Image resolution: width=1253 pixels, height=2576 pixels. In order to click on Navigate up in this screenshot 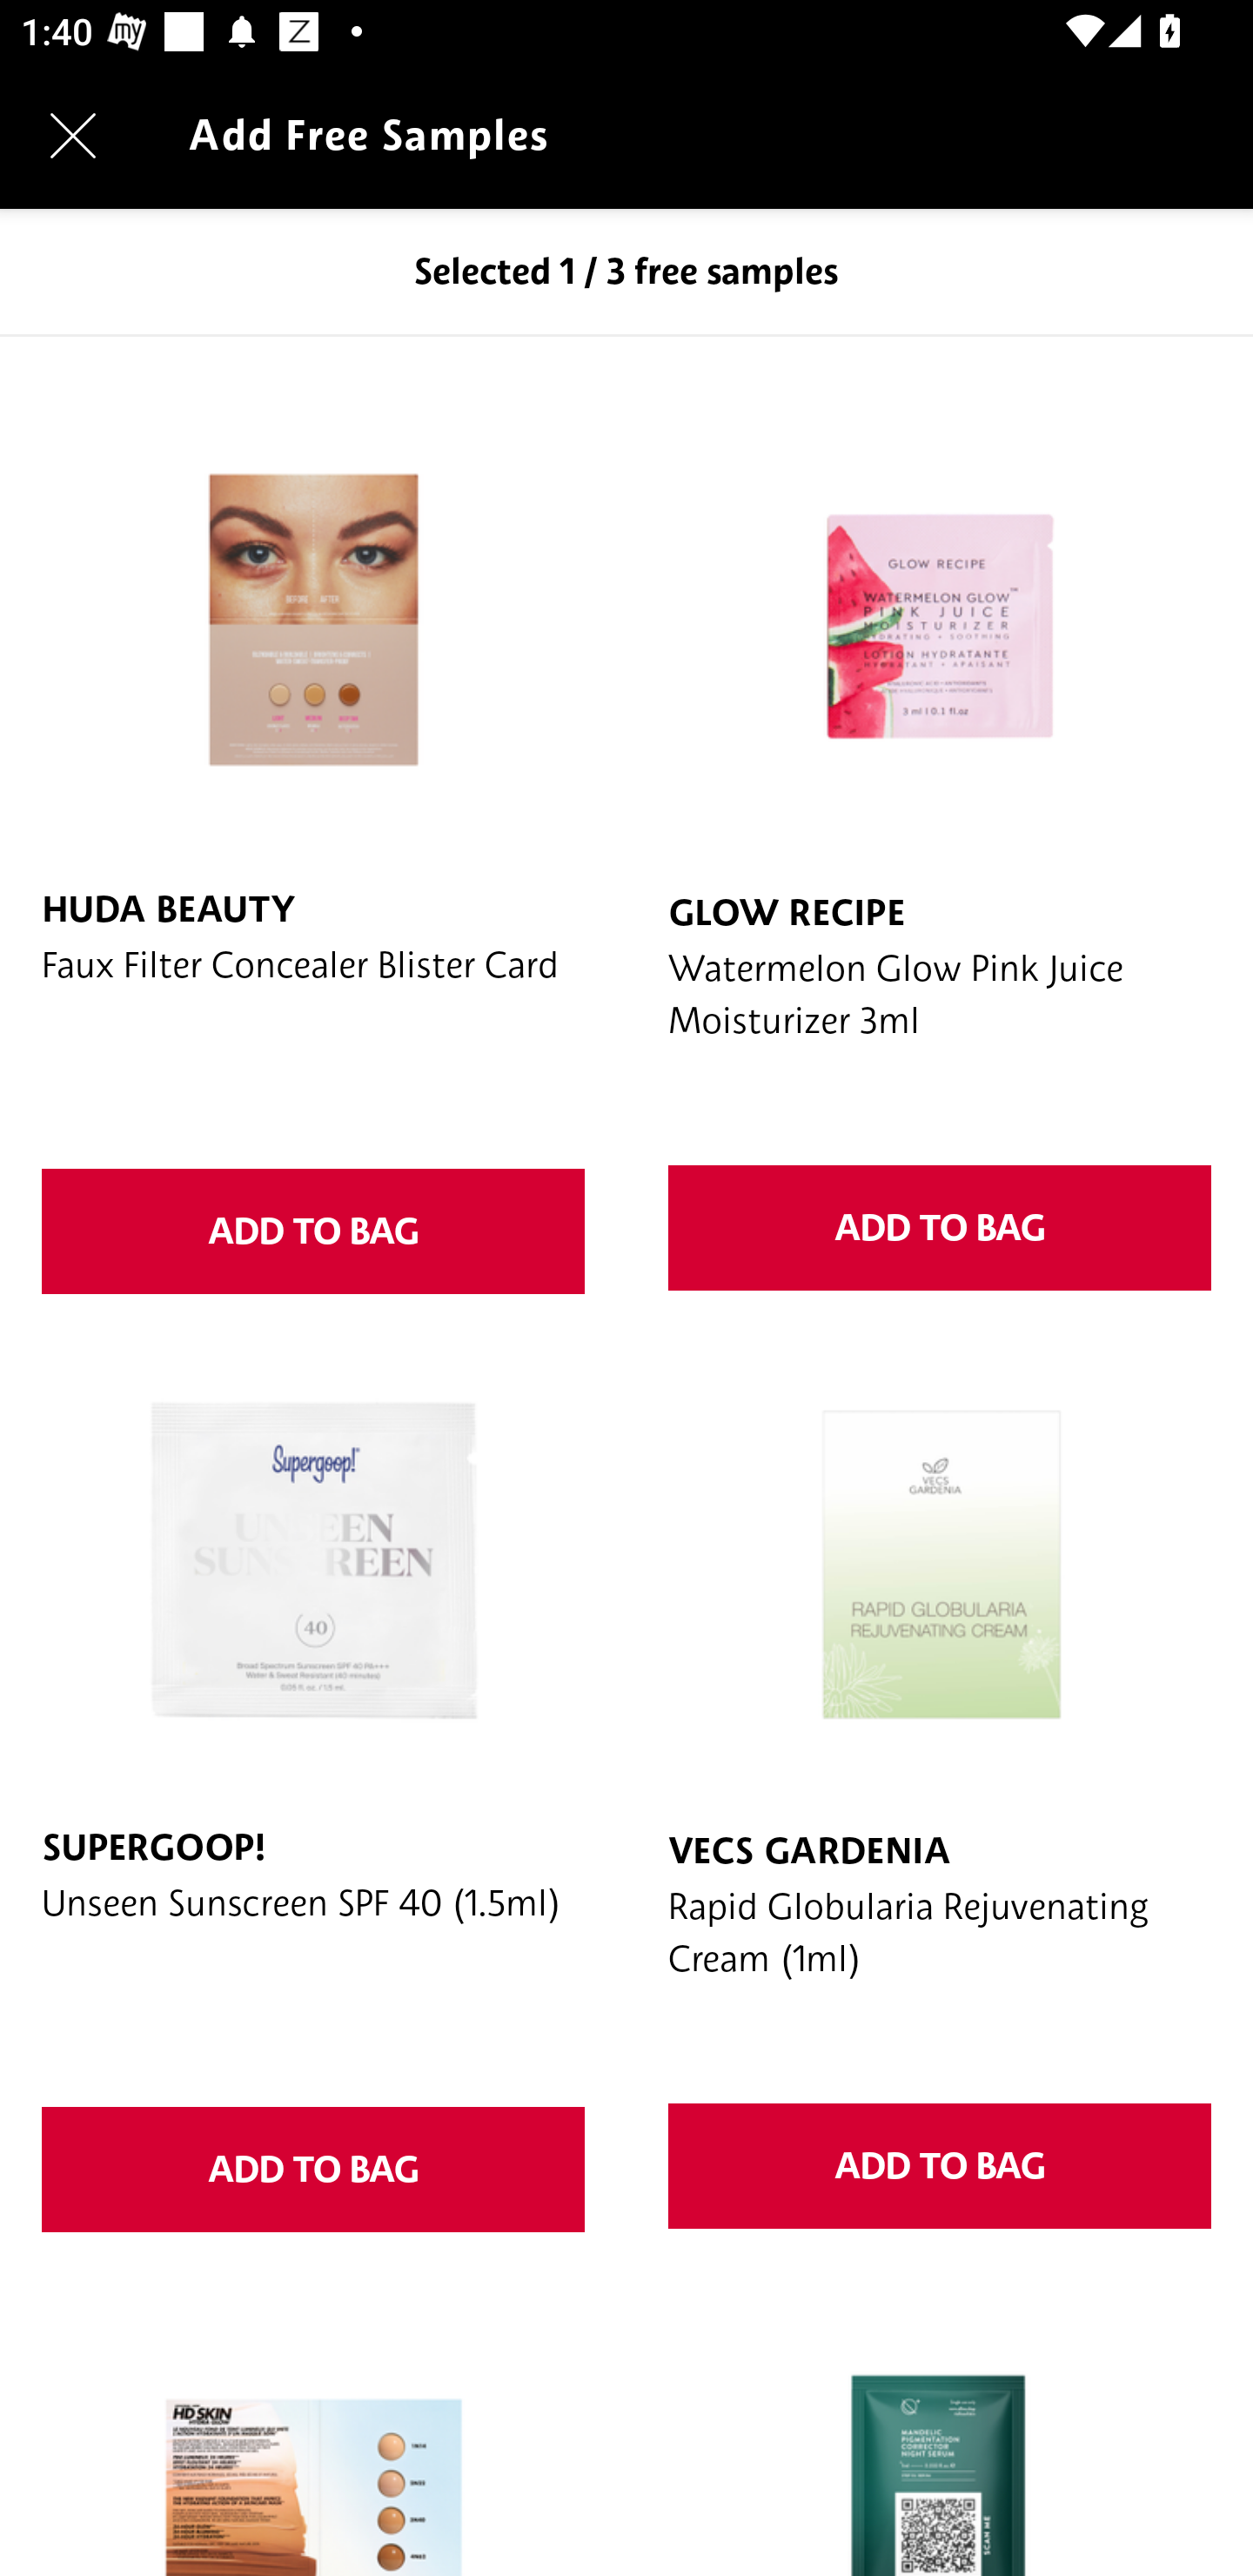, I will do `click(73, 135)`.